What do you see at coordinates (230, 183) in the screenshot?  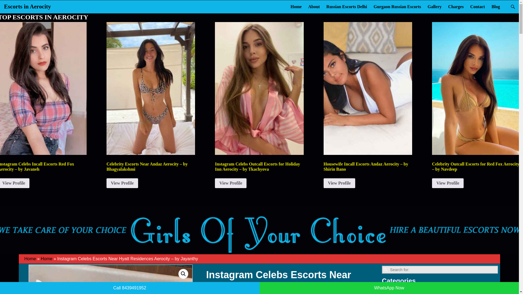 I see `View Profile` at bounding box center [230, 183].